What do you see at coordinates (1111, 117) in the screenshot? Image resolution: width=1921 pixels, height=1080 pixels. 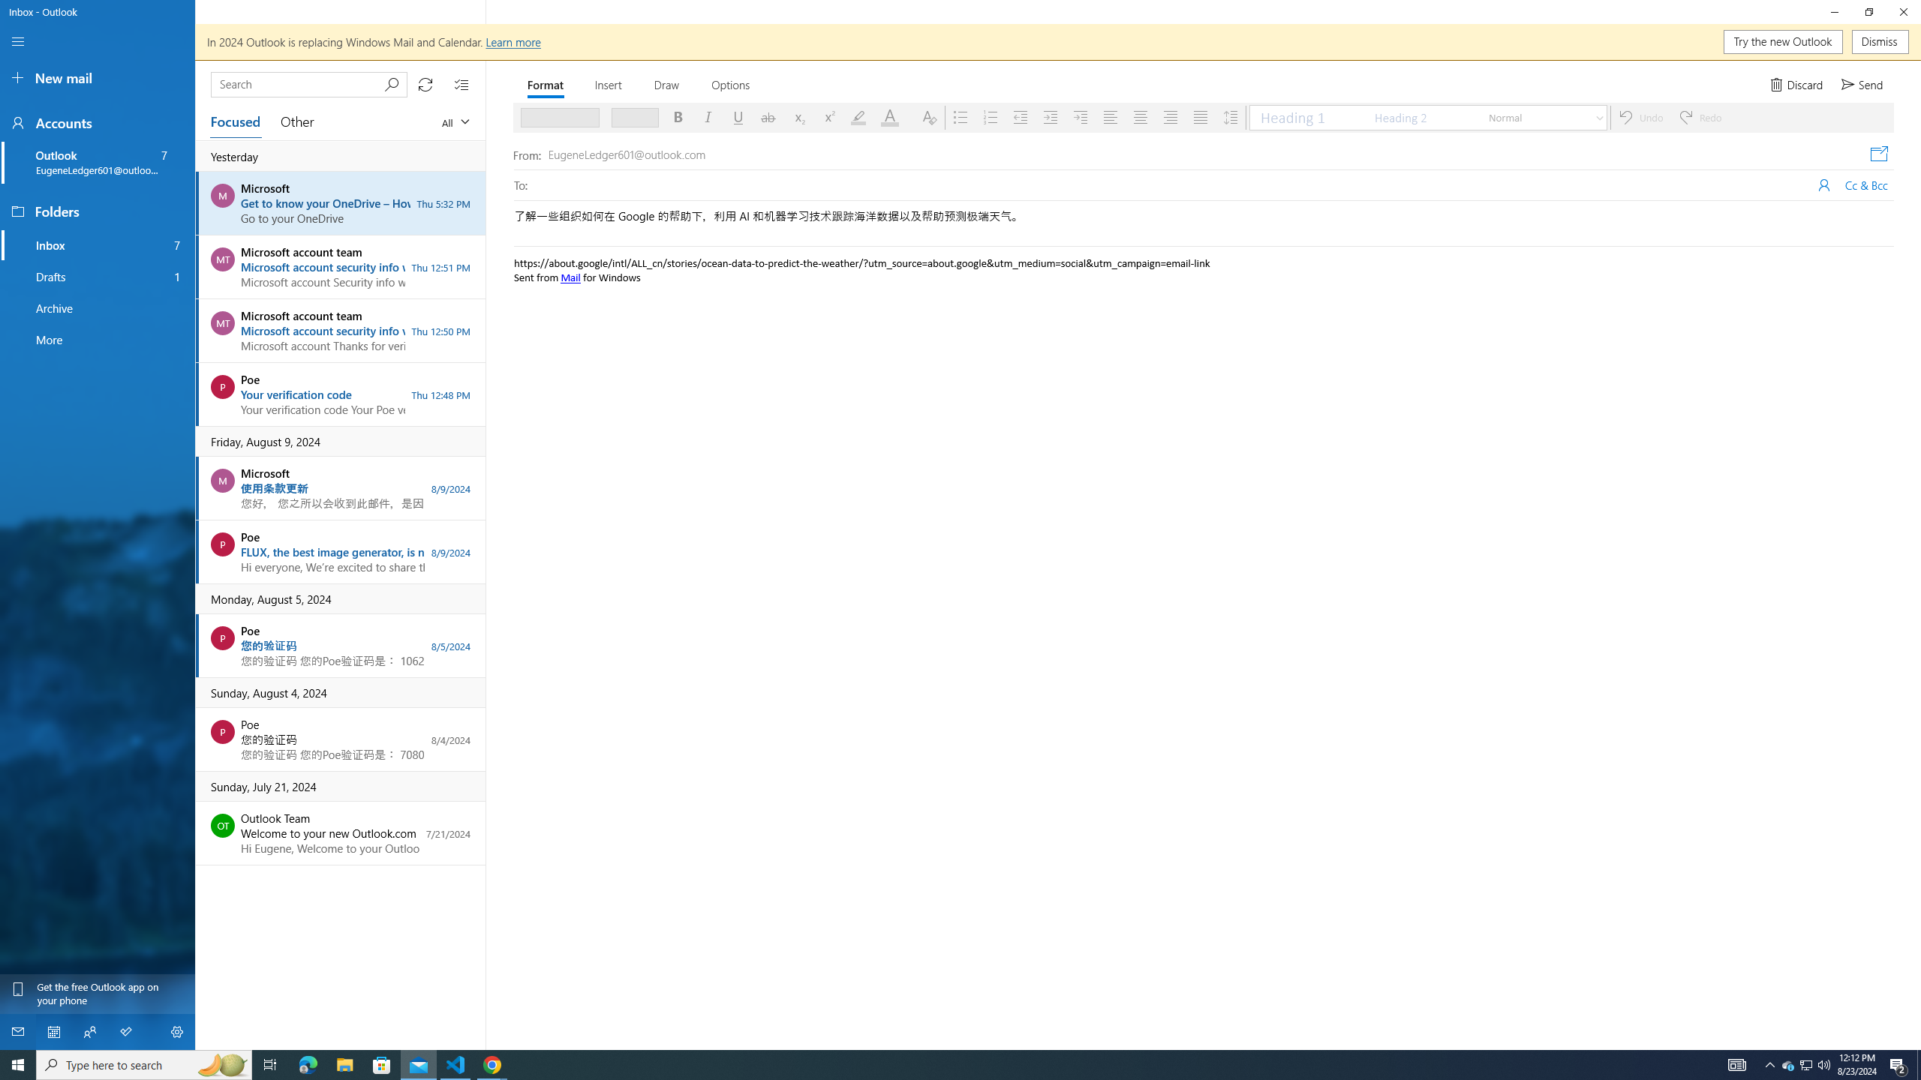 I see `Align Left` at bounding box center [1111, 117].